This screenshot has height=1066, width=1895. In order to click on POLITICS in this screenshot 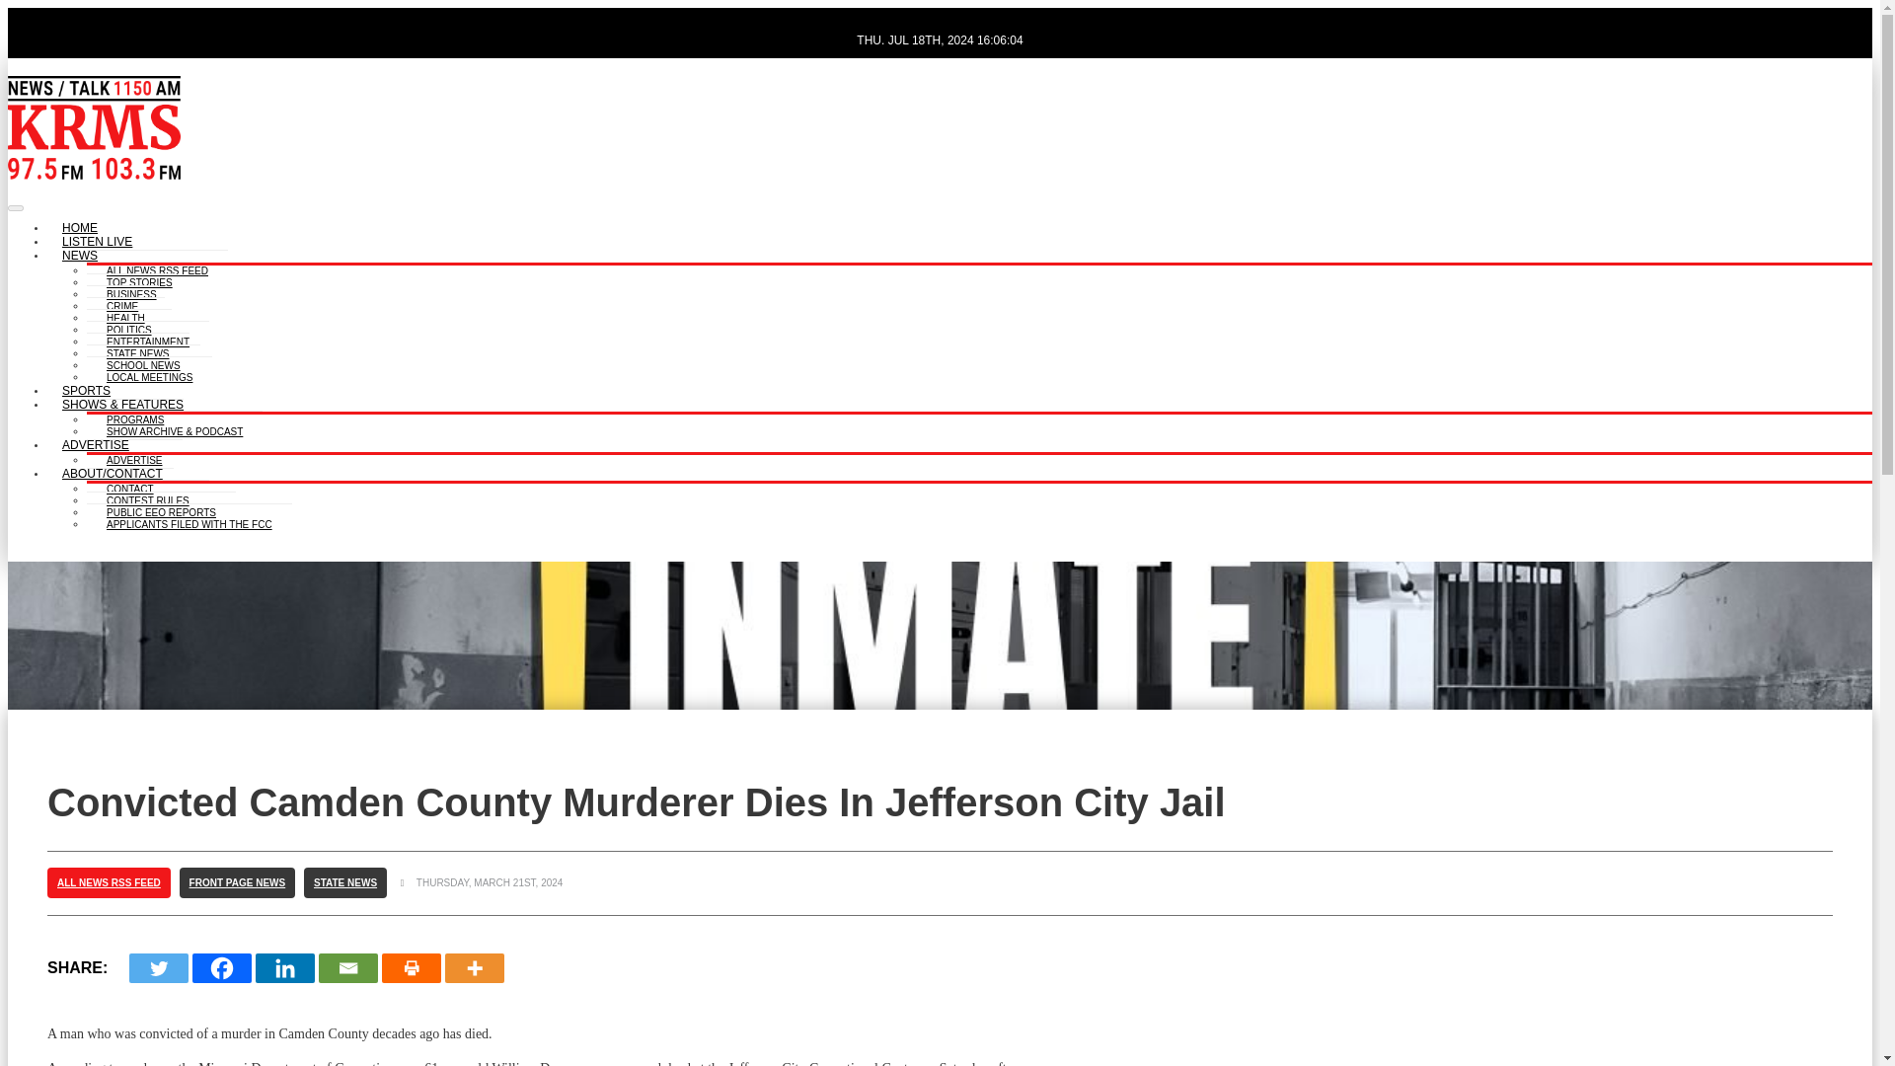, I will do `click(129, 327)`.